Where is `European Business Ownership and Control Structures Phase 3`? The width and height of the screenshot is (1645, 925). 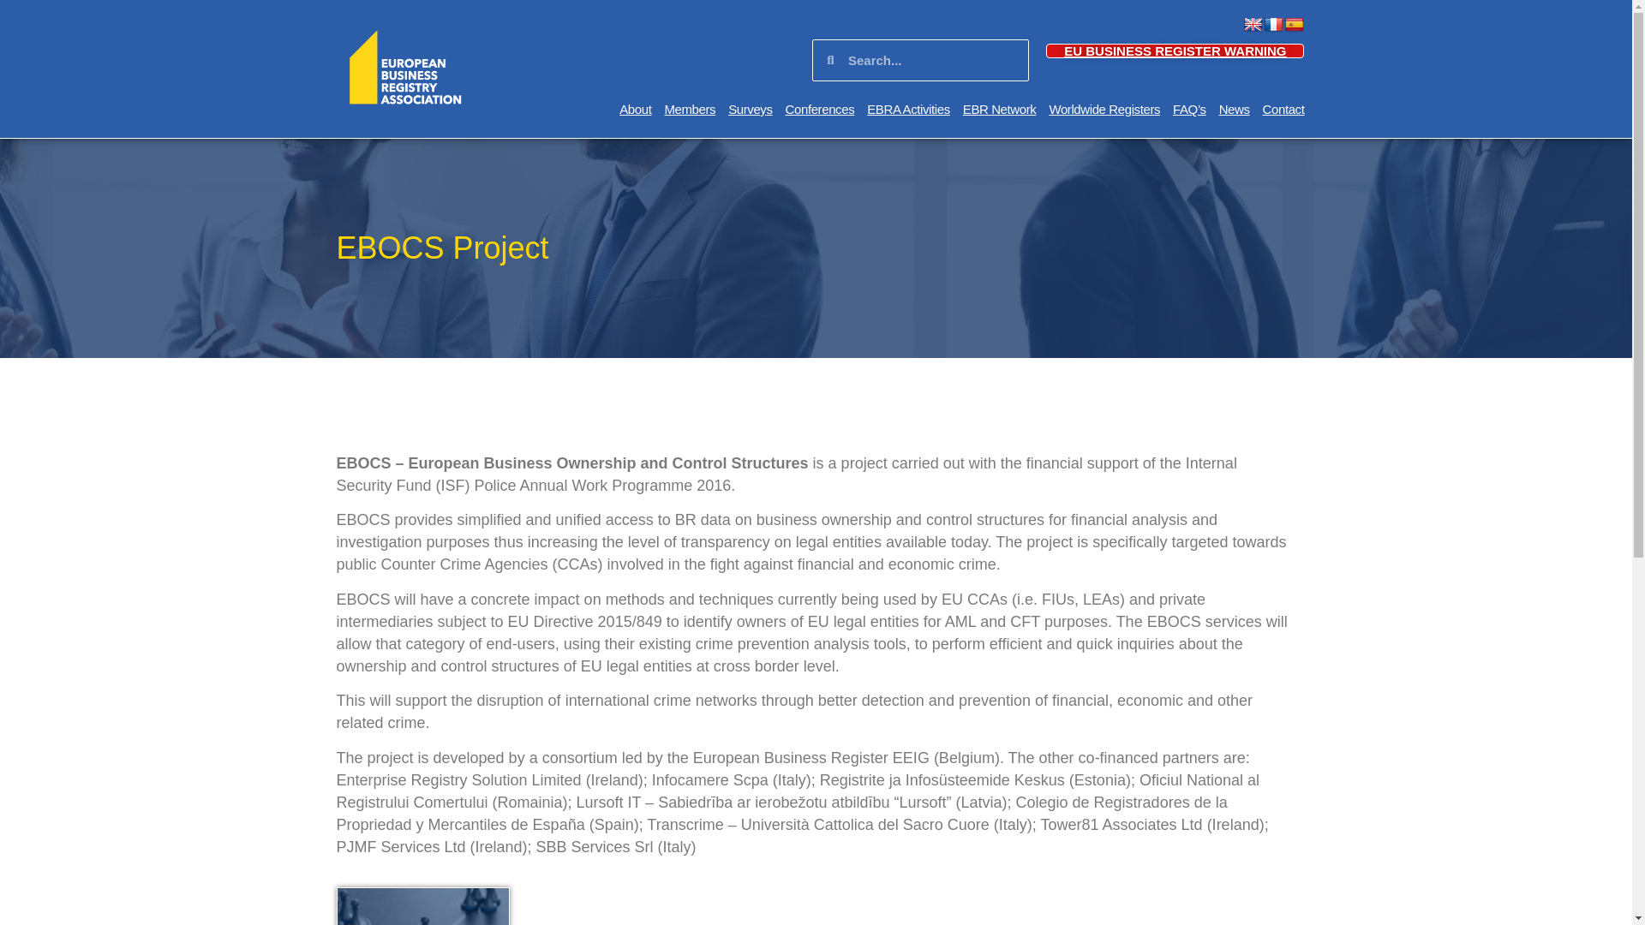 European Business Ownership and Control Structures Phase 3 is located at coordinates (422, 906).